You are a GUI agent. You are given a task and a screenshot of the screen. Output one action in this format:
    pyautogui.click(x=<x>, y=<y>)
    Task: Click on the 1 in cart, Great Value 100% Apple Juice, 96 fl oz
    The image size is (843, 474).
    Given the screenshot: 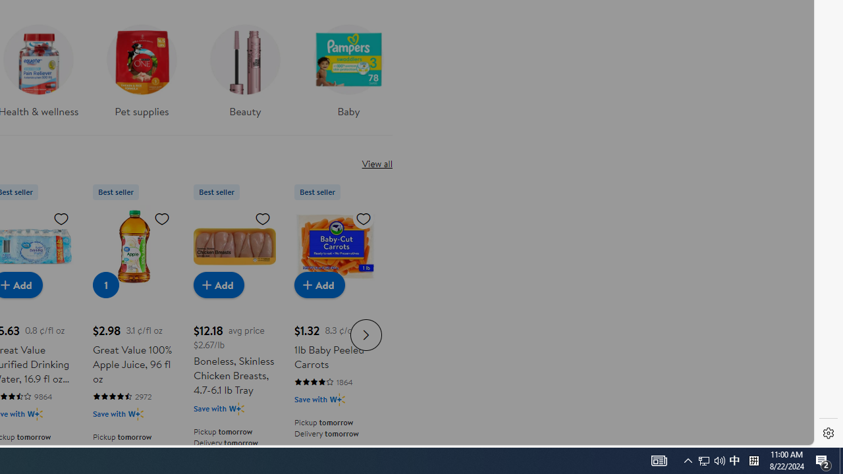 What is the action you would take?
    pyautogui.click(x=105, y=284)
    